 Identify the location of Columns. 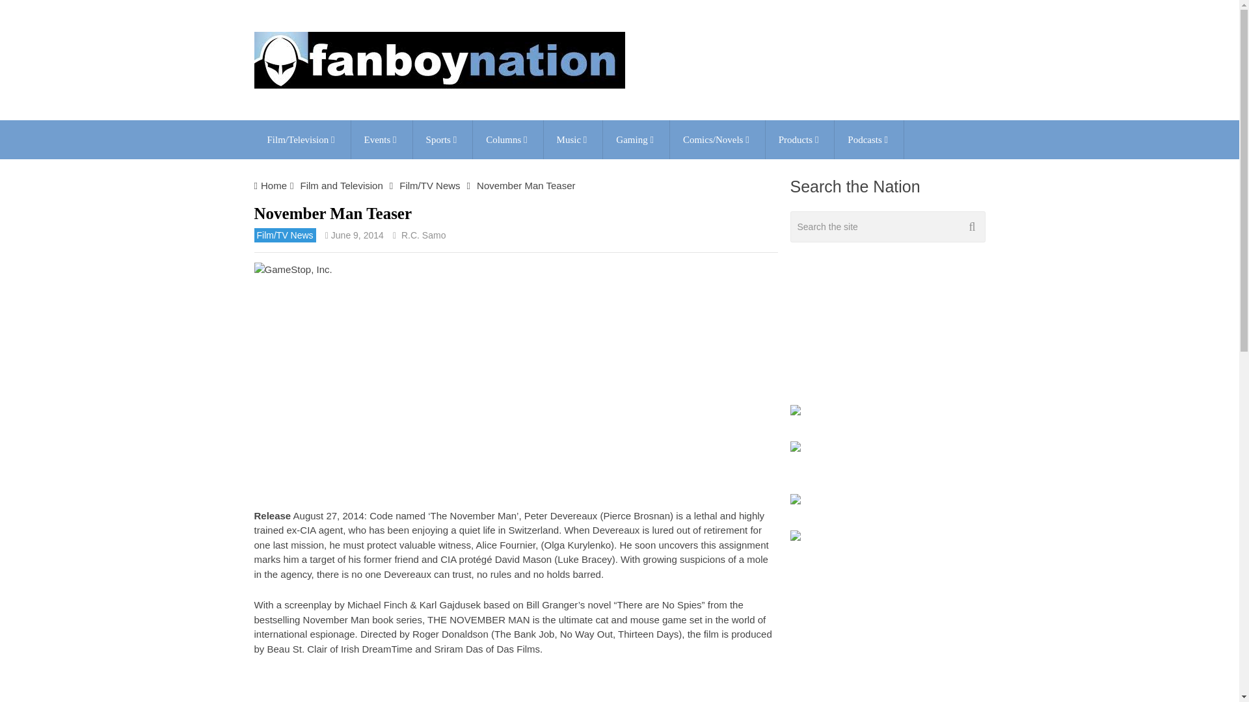
(507, 139).